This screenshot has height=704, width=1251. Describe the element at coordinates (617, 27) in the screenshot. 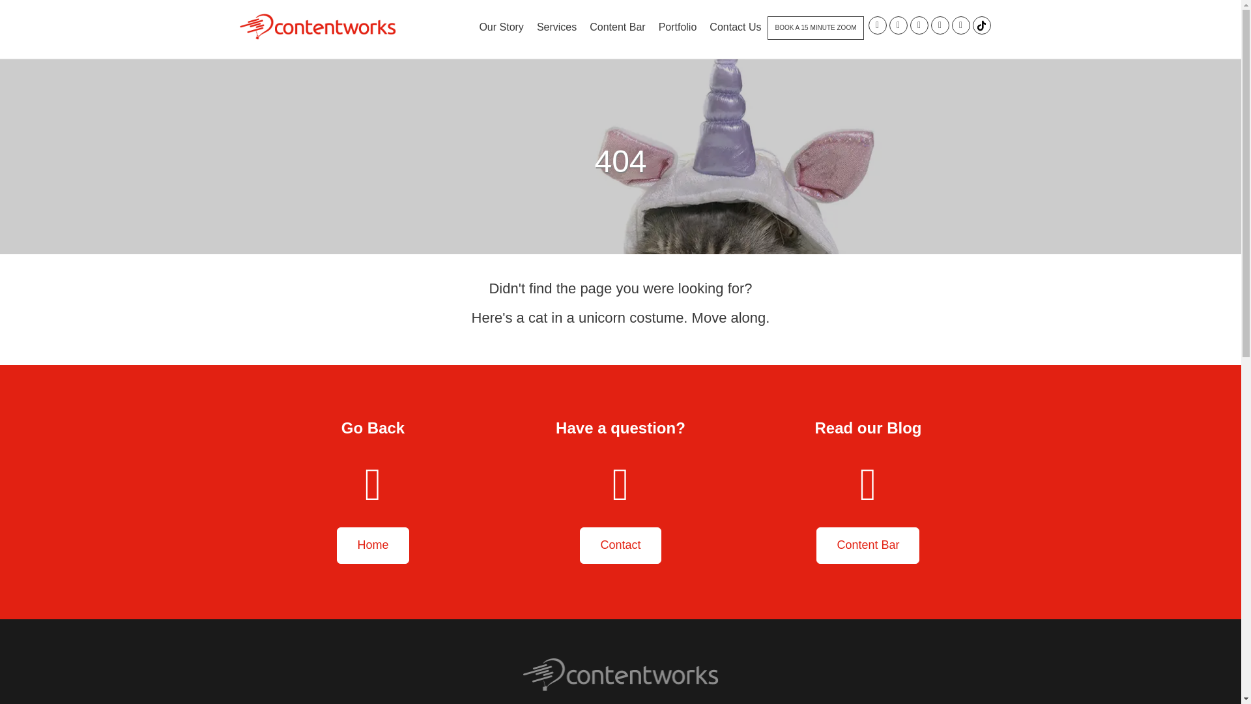

I see `Content Bar` at that location.